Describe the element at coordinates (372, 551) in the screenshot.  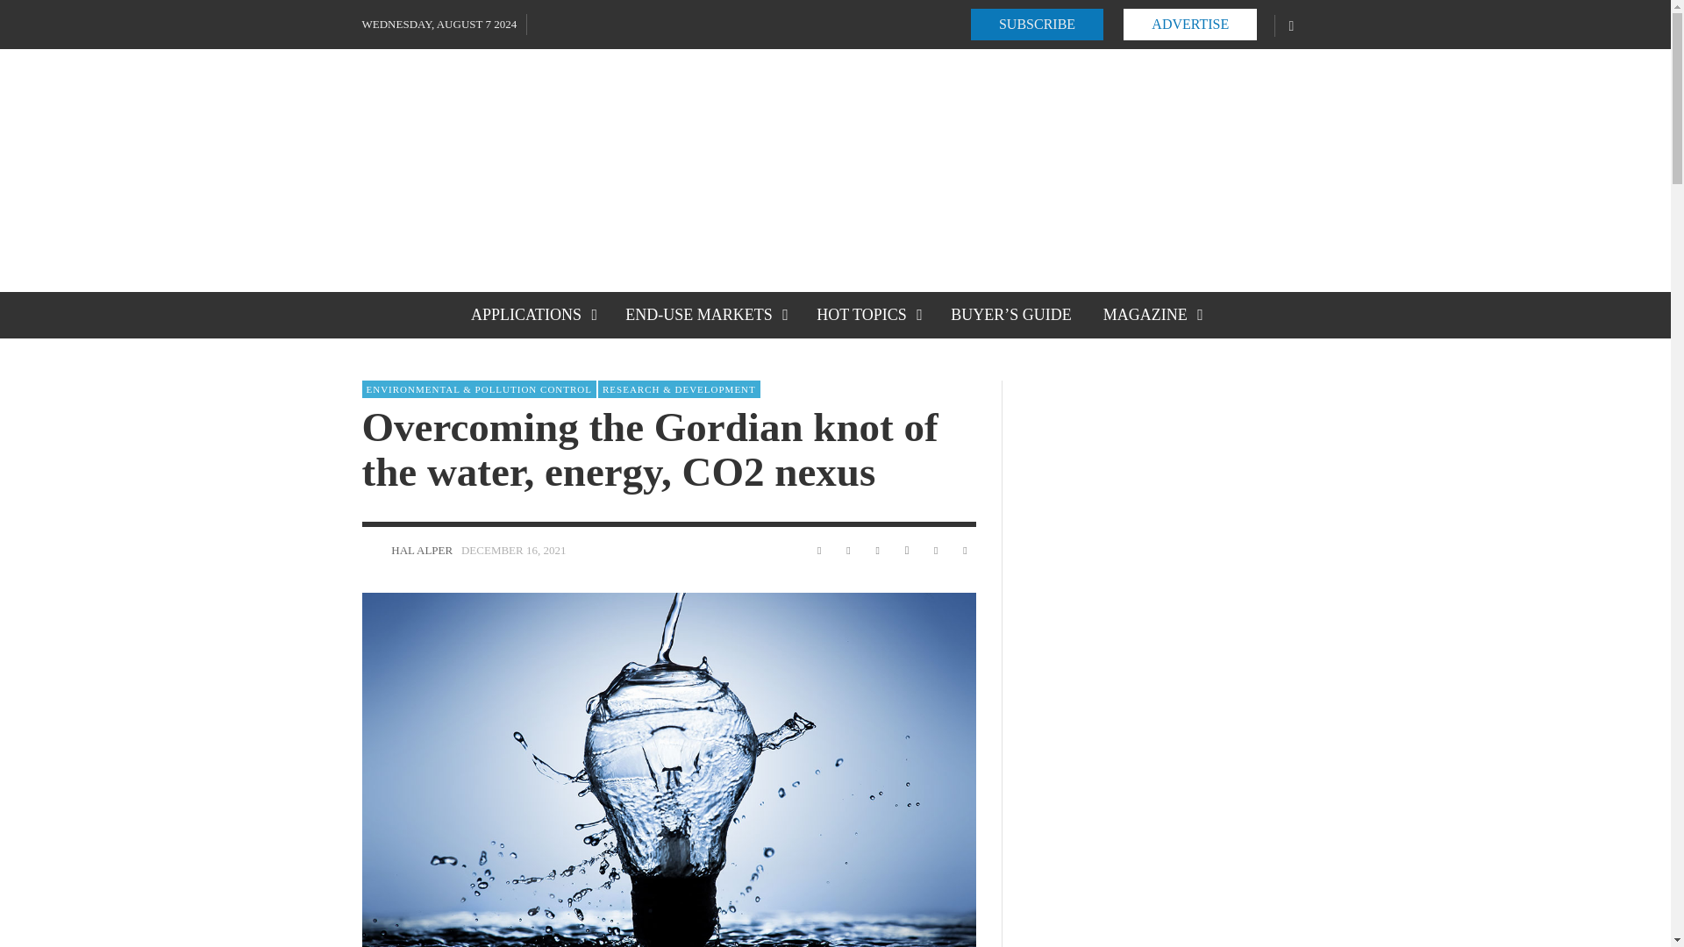
I see `Posts by Hal Alper` at that location.